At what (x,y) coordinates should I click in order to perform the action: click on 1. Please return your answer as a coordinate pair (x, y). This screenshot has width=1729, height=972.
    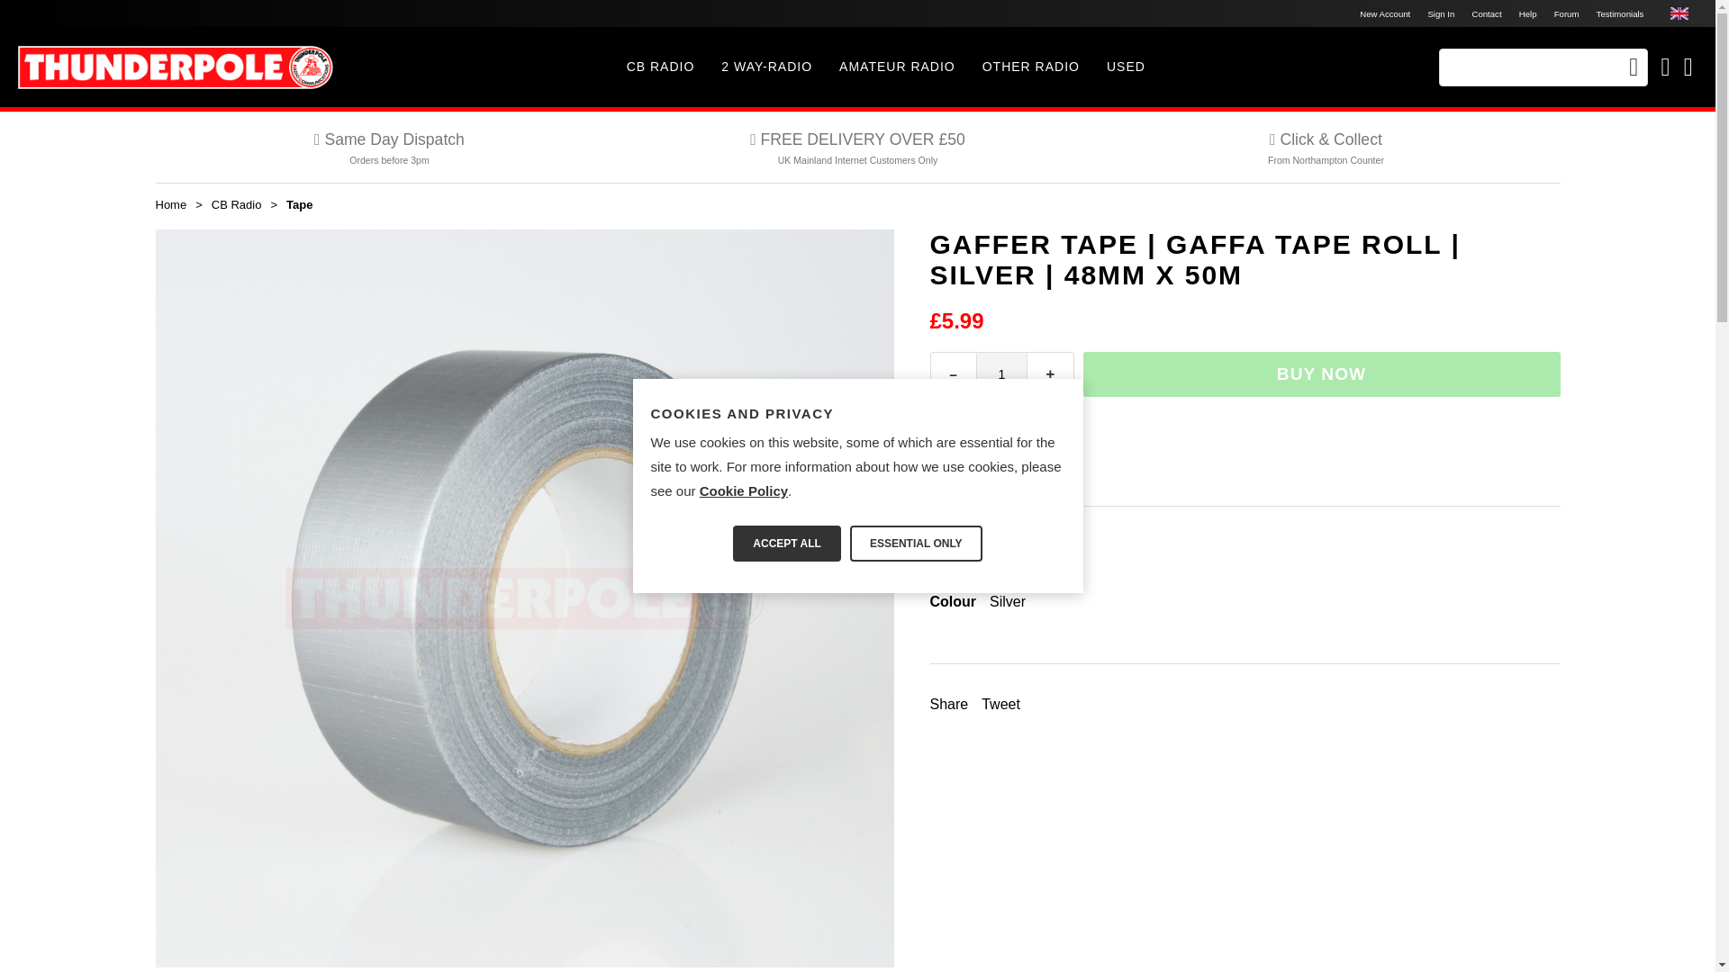
    Looking at the image, I should click on (1002, 374).